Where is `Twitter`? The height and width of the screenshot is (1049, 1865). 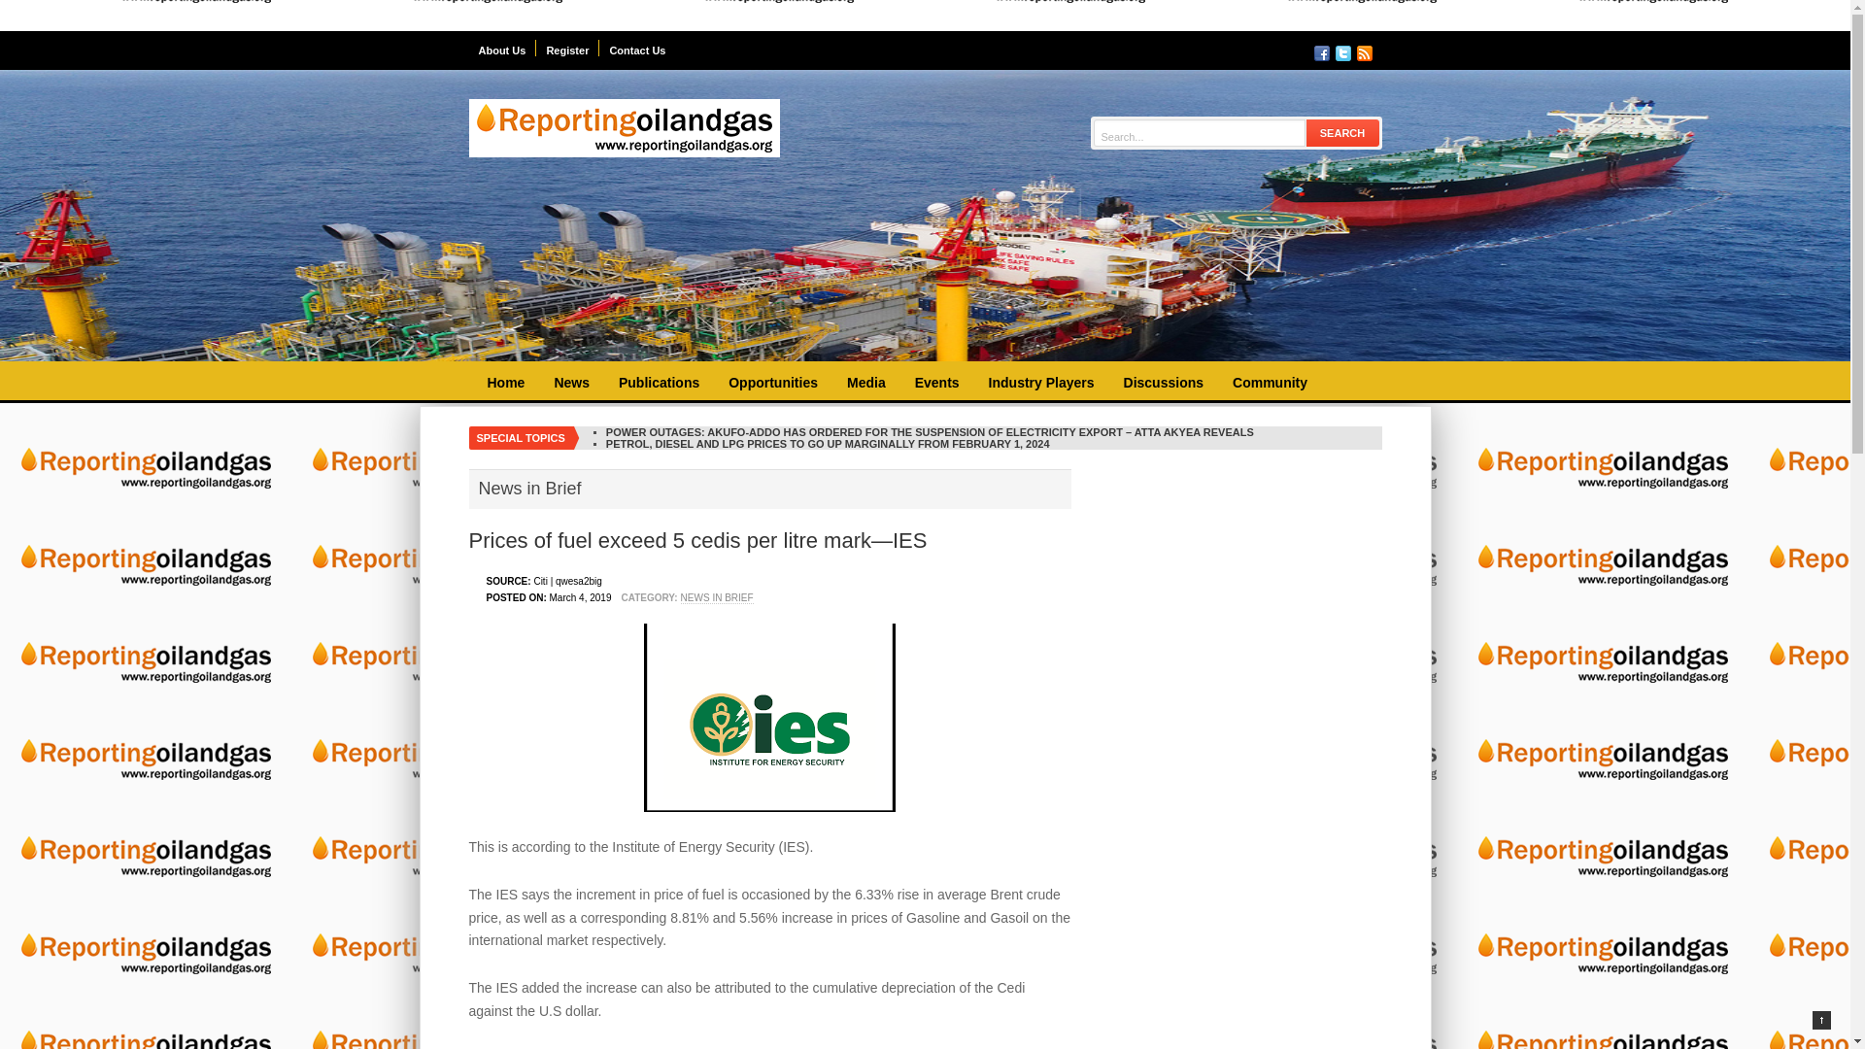 Twitter is located at coordinates (1342, 52).